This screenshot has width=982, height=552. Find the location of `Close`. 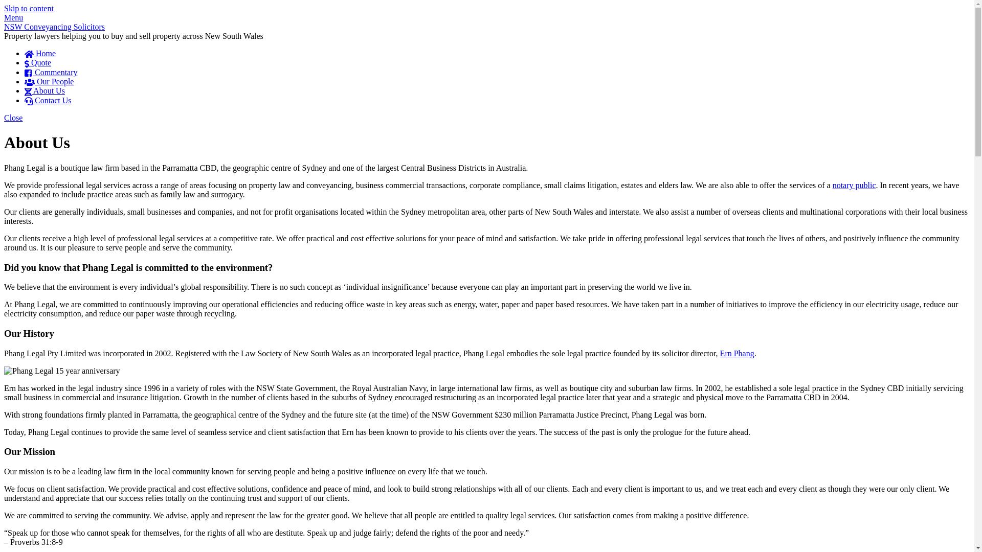

Close is located at coordinates (13, 118).